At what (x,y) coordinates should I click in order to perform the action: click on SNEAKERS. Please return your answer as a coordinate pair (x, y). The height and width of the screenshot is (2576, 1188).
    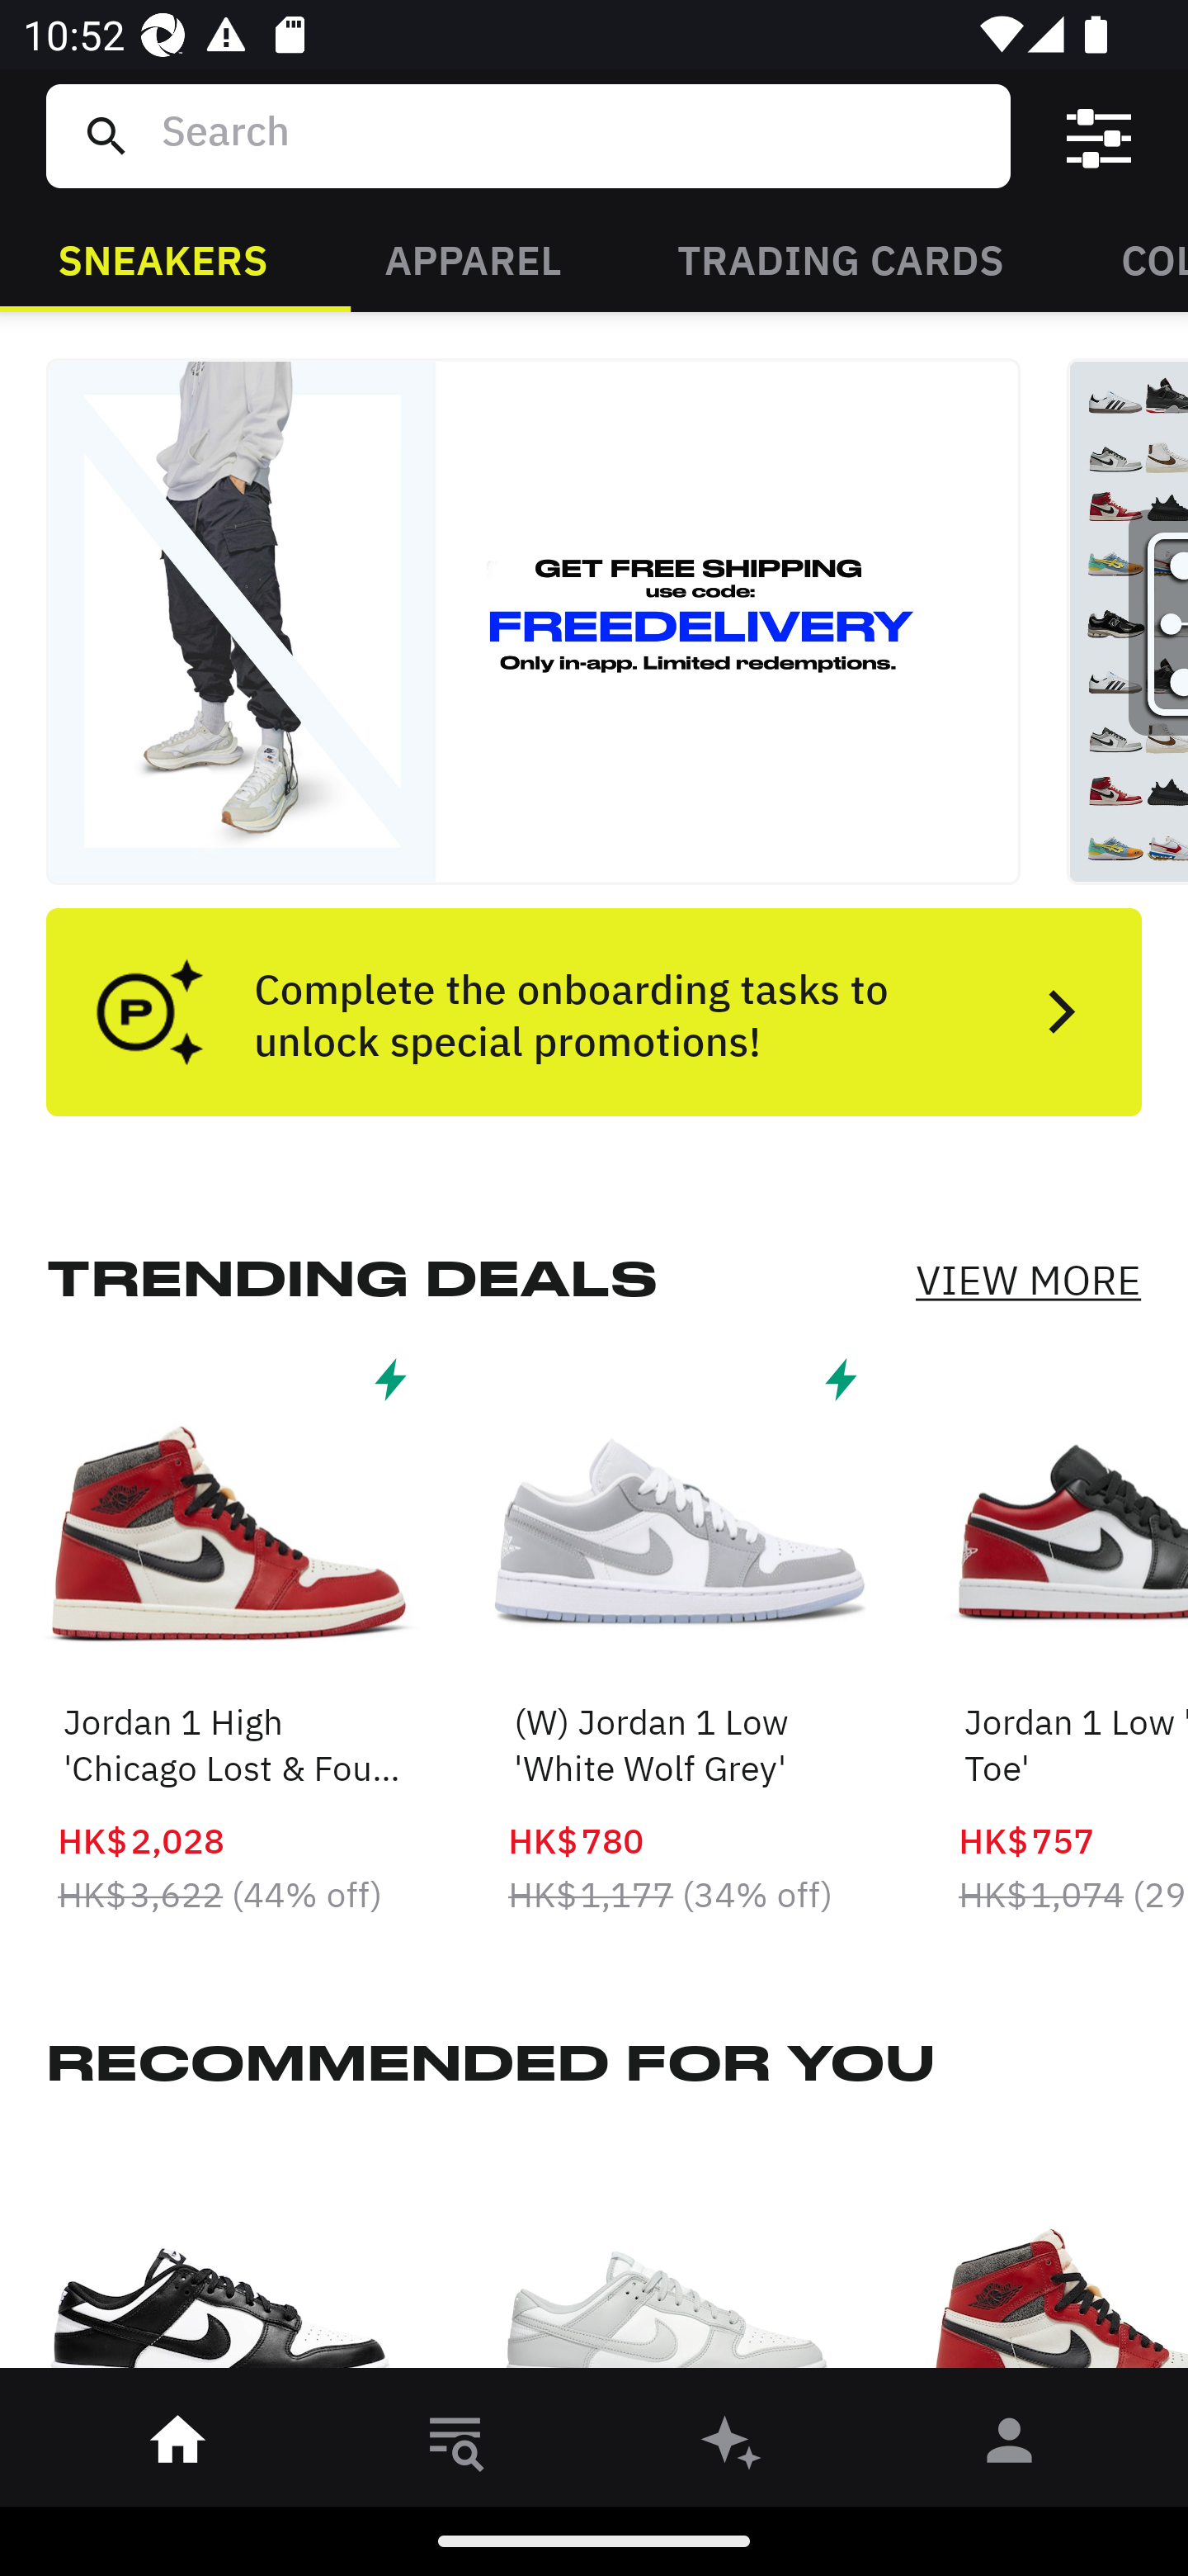
    Looking at the image, I should click on (163, 258).